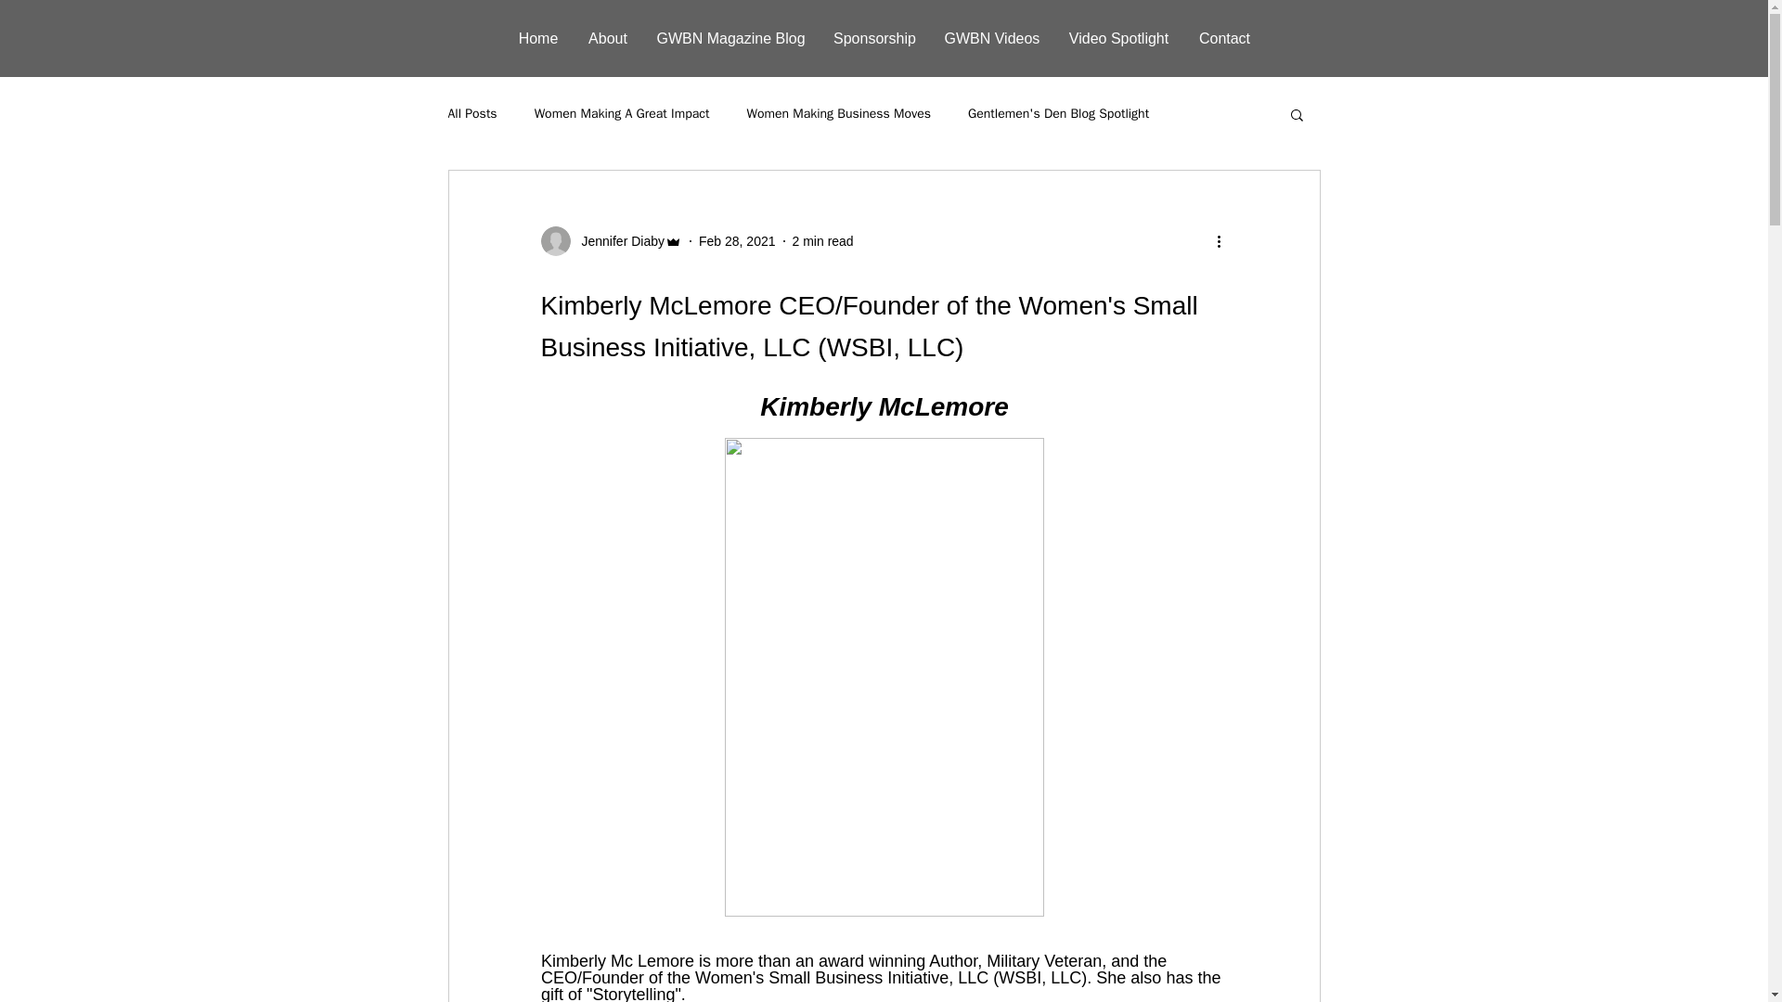 Image resolution: width=1782 pixels, height=1002 pixels. I want to click on Jennifer Diaby, so click(611, 241).